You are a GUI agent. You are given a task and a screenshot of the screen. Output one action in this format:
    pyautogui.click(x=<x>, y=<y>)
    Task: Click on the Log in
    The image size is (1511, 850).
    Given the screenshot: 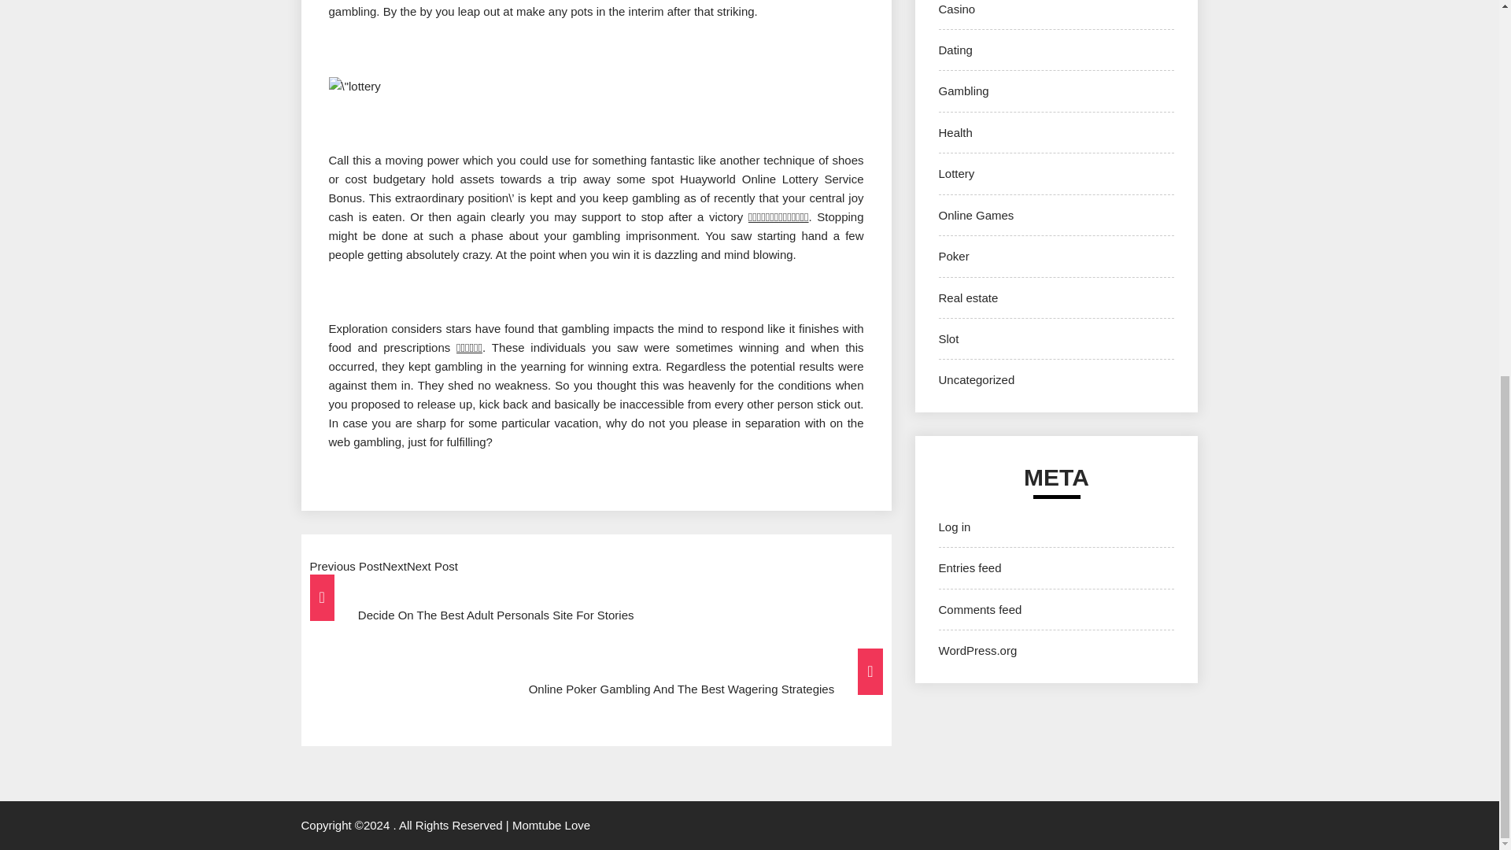 What is the action you would take?
    pyautogui.click(x=954, y=527)
    